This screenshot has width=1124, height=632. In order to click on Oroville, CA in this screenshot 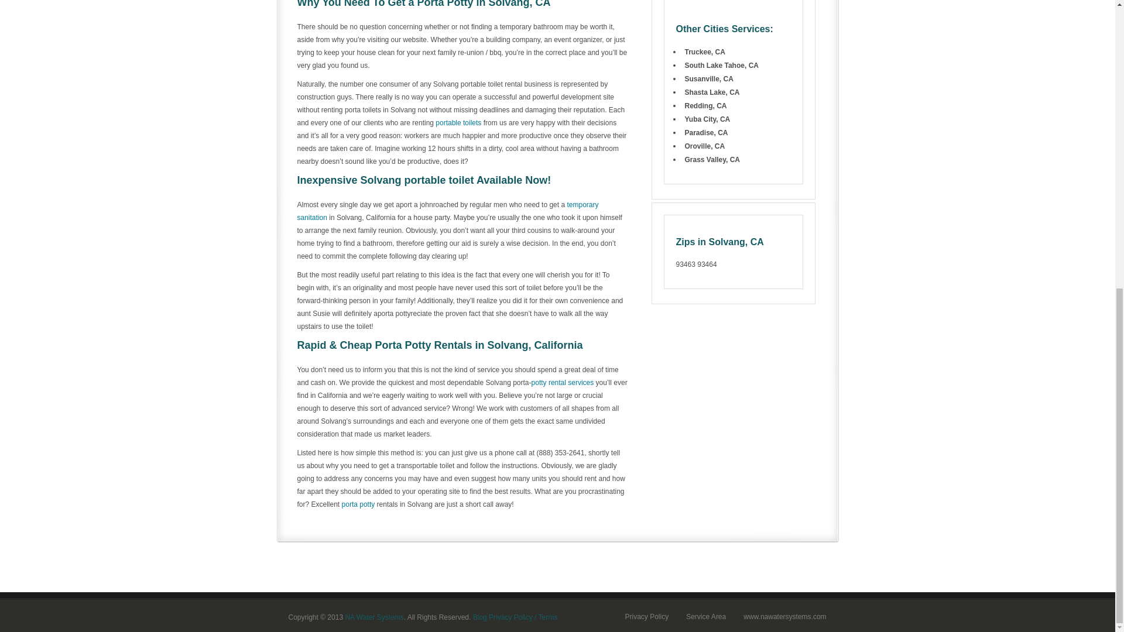, I will do `click(705, 146)`.